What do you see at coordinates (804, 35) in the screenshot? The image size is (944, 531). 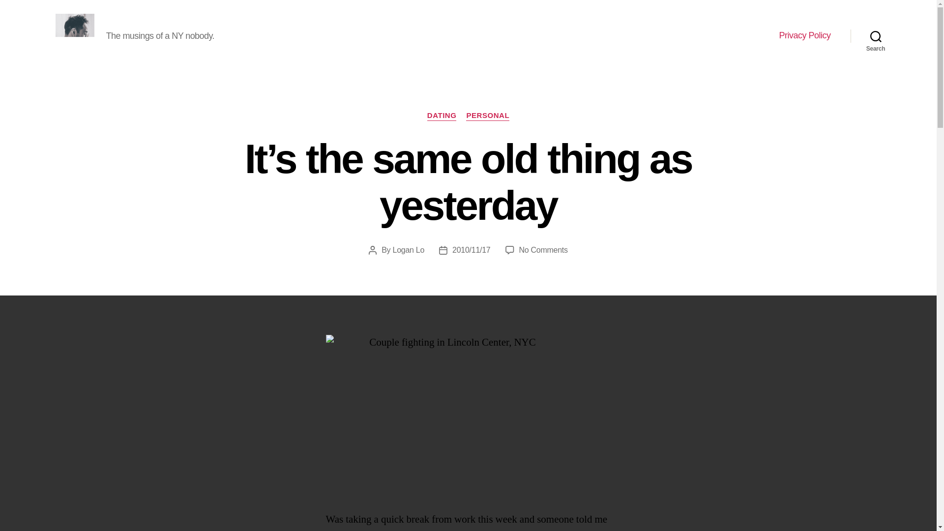 I see `Privacy Policy` at bounding box center [804, 35].